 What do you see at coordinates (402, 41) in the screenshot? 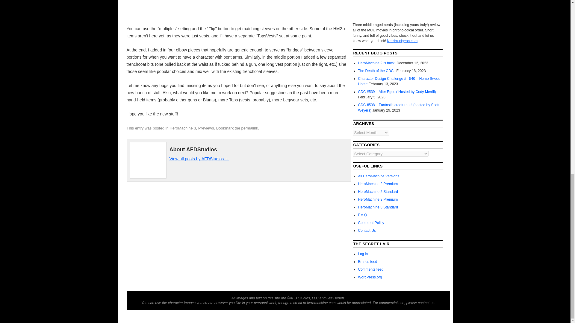
I see `Nerdmudgeon.com` at bounding box center [402, 41].